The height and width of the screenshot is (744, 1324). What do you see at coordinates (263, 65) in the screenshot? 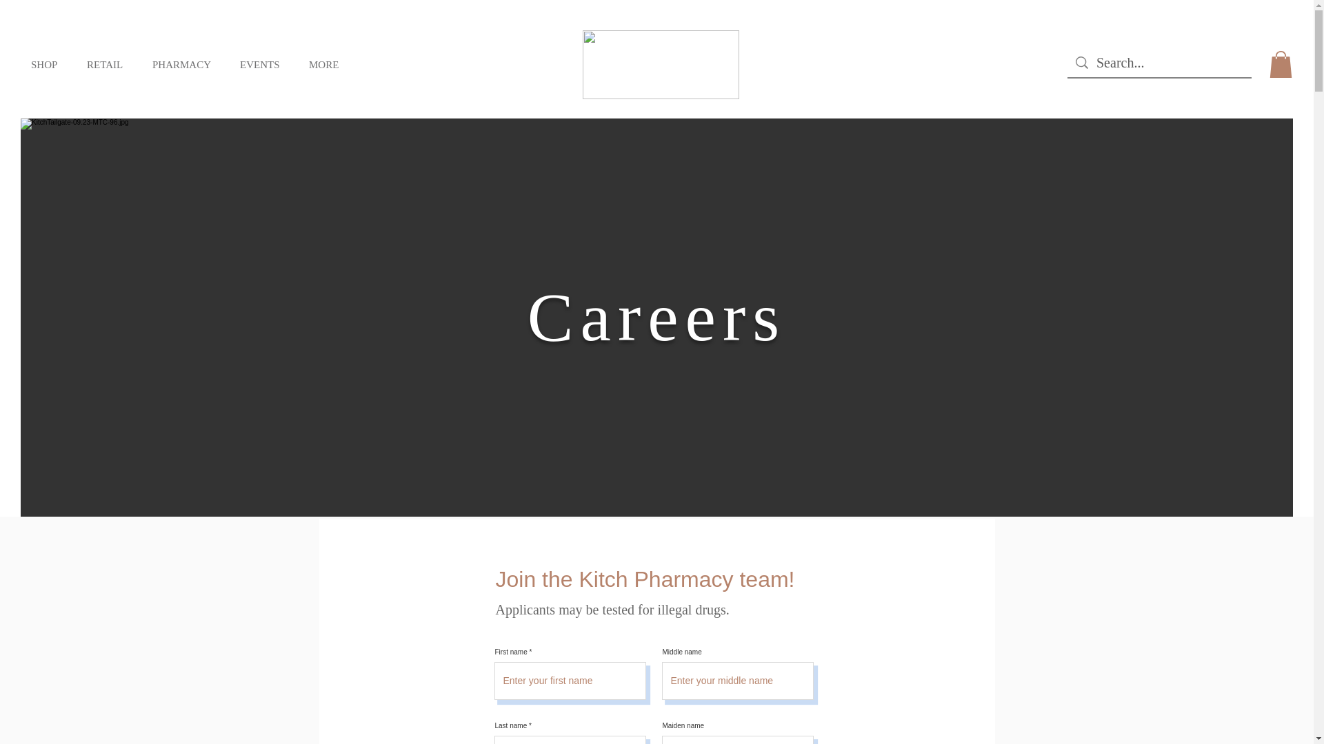
I see `EVENTS` at bounding box center [263, 65].